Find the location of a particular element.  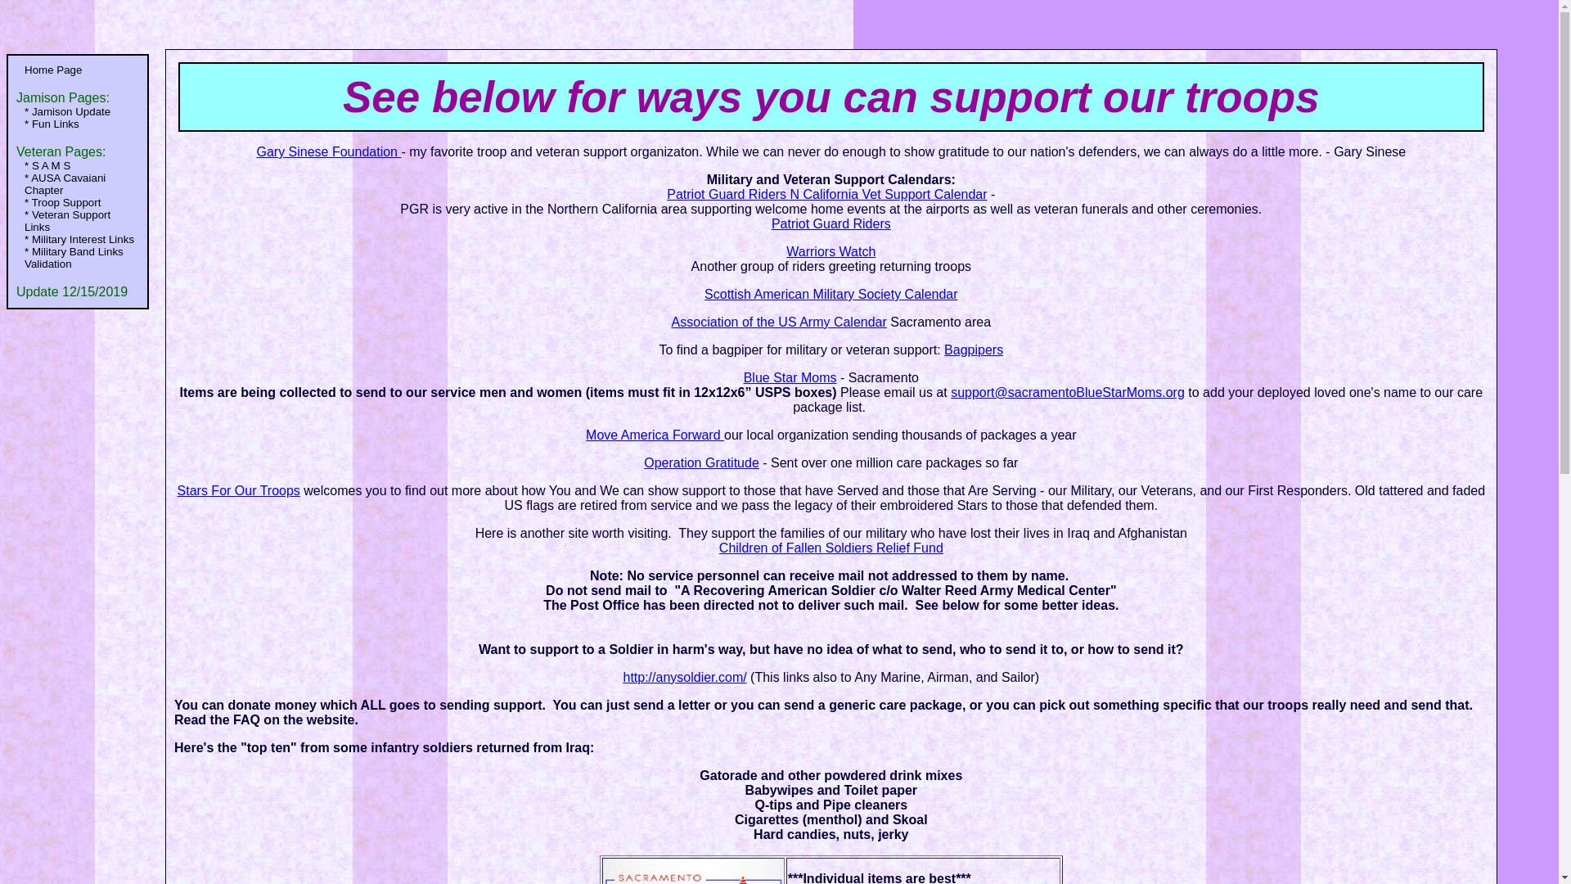

Validation is located at coordinates (78, 264).